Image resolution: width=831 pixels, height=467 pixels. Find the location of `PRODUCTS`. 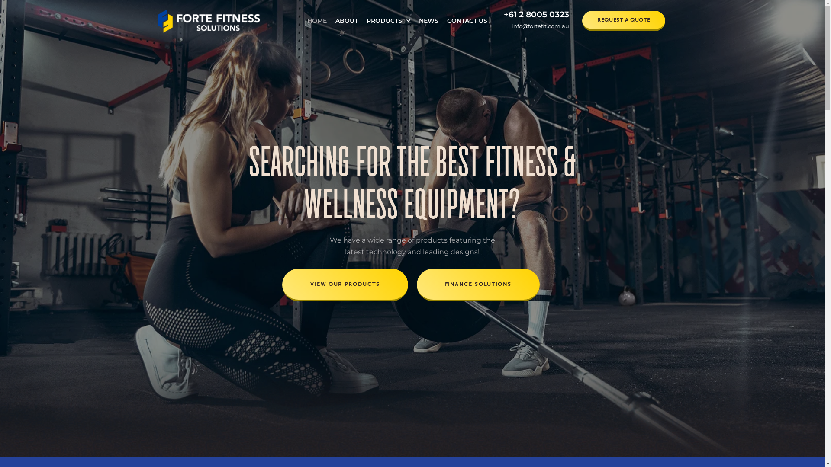

PRODUCTS is located at coordinates (390, 21).